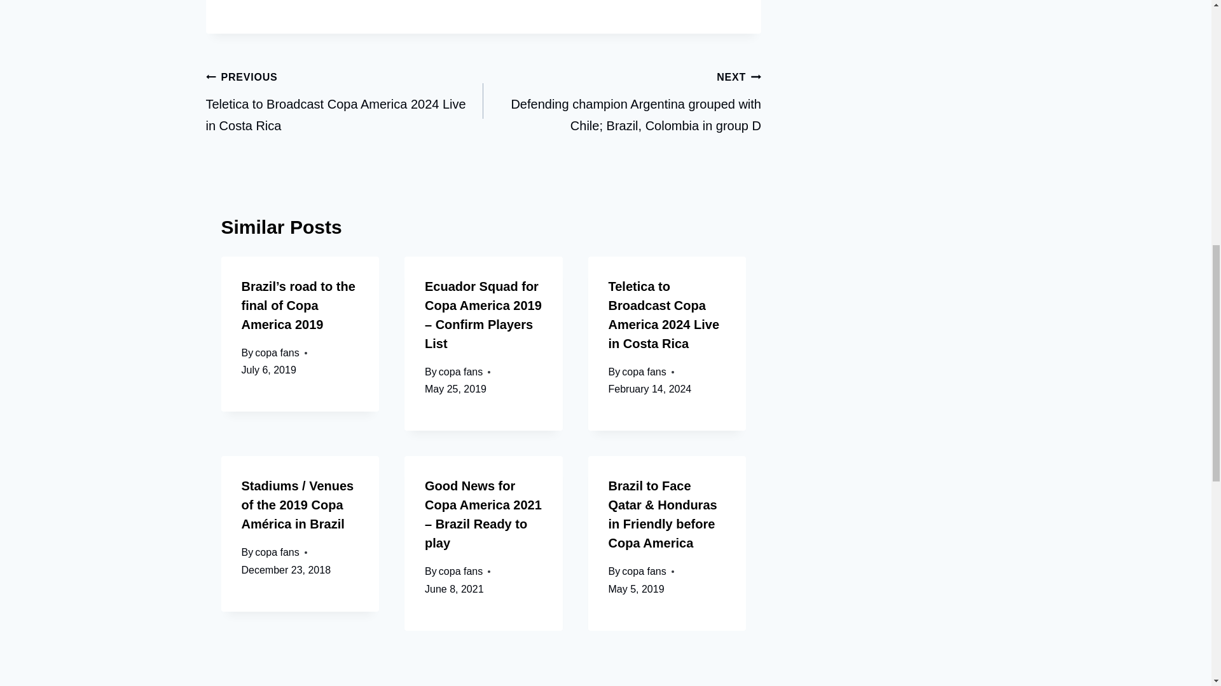  I want to click on copa fans, so click(460, 372).